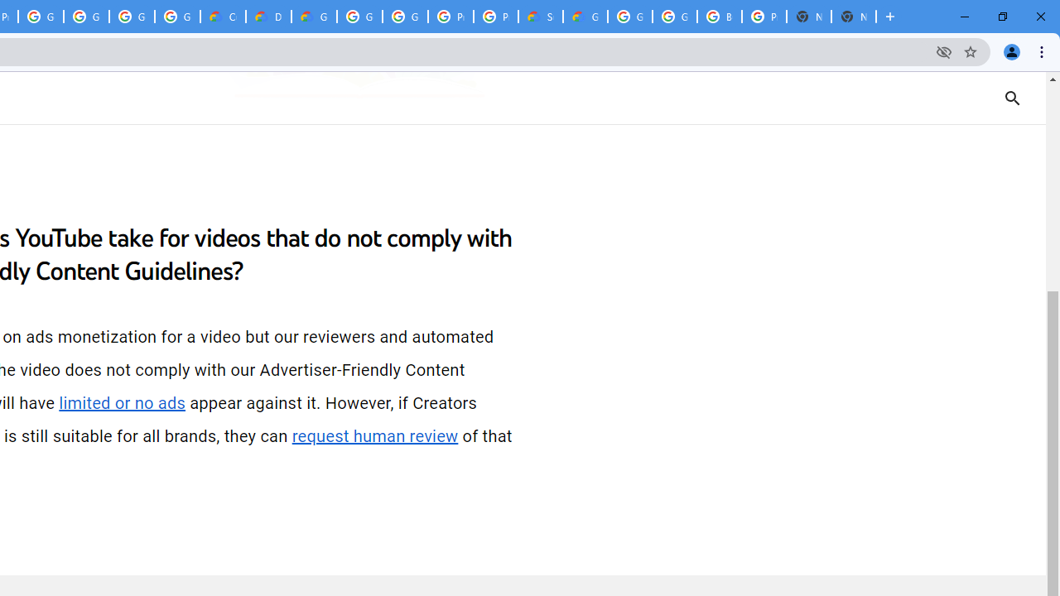  Describe the element at coordinates (359, 17) in the screenshot. I see `Google Cloud Platform` at that location.